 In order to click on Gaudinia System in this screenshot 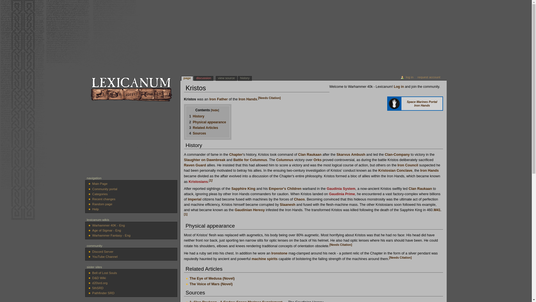, I will do `click(341, 188)`.